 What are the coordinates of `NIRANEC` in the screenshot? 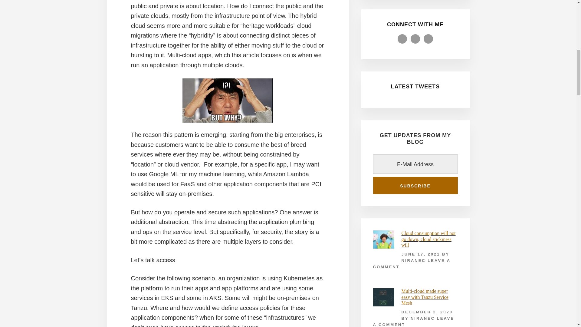 It's located at (413, 260).